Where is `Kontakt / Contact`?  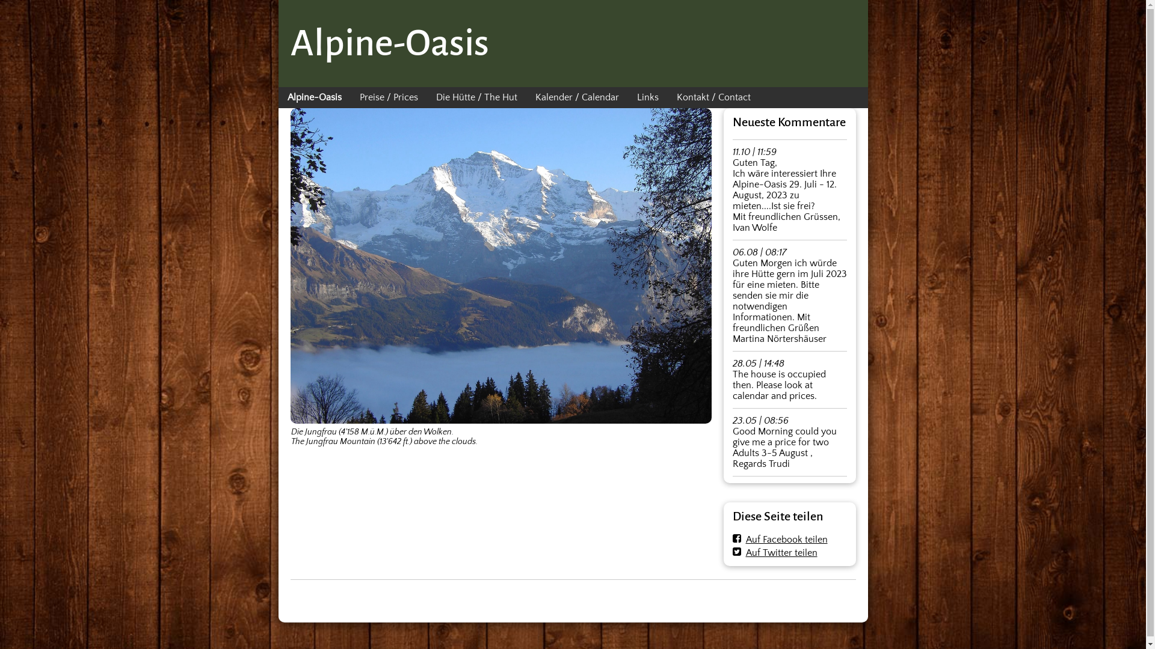
Kontakt / Contact is located at coordinates (713, 97).